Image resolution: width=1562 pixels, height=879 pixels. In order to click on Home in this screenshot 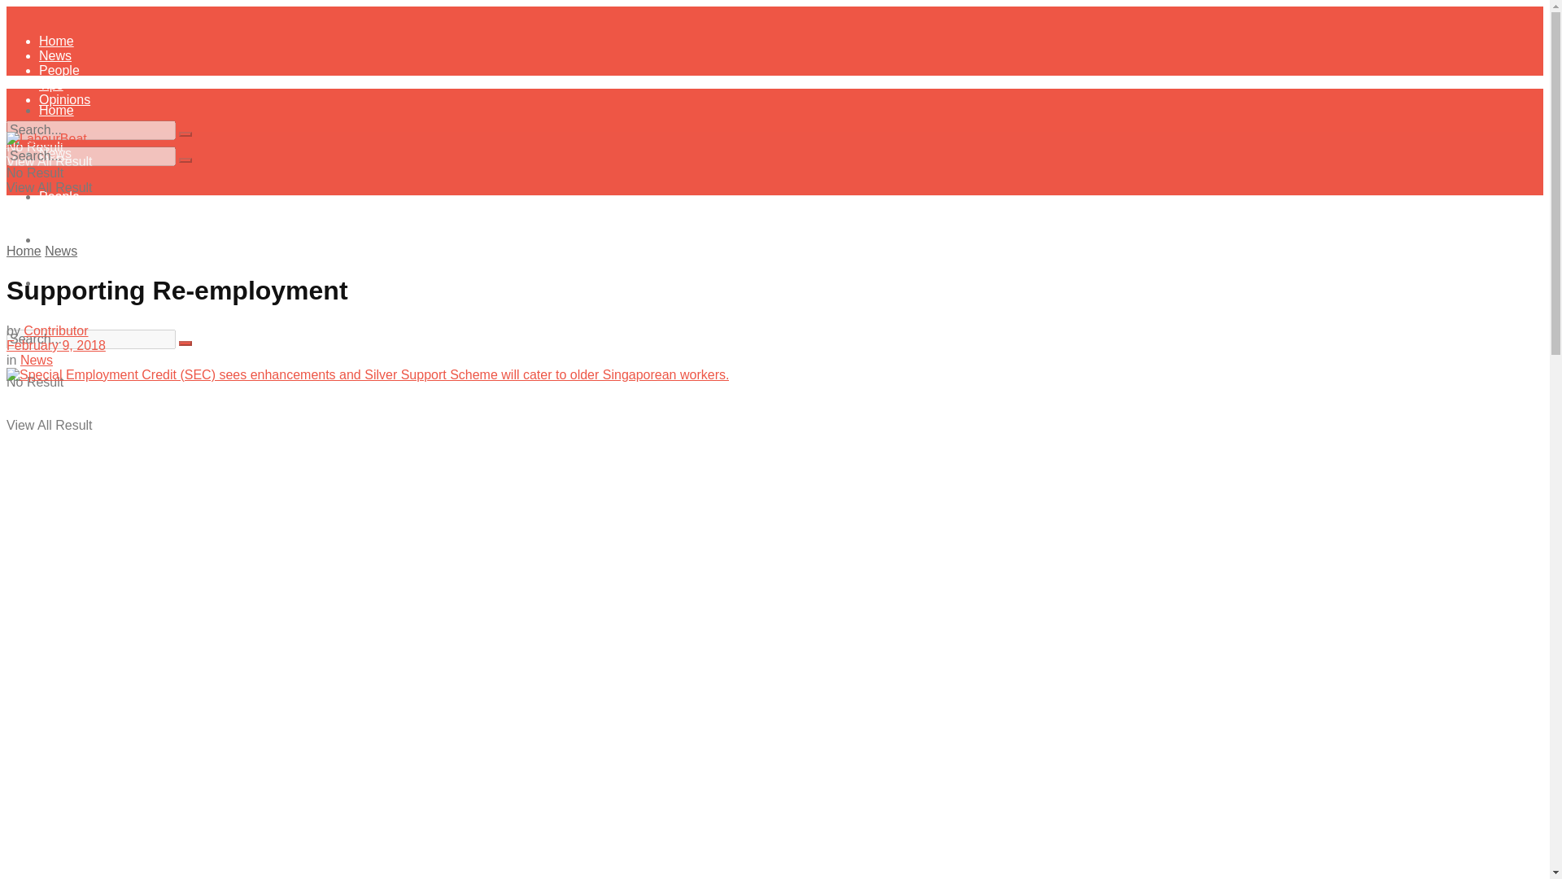, I will do `click(56, 41)`.